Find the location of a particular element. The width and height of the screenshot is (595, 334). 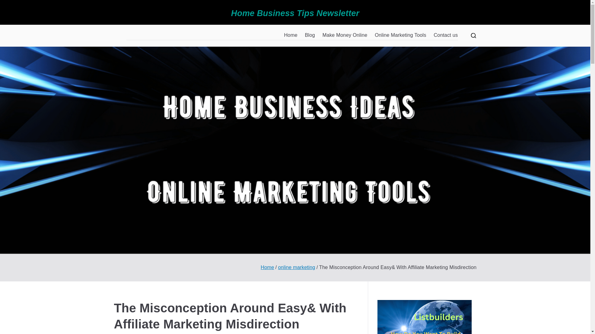

online marketing is located at coordinates (296, 267).